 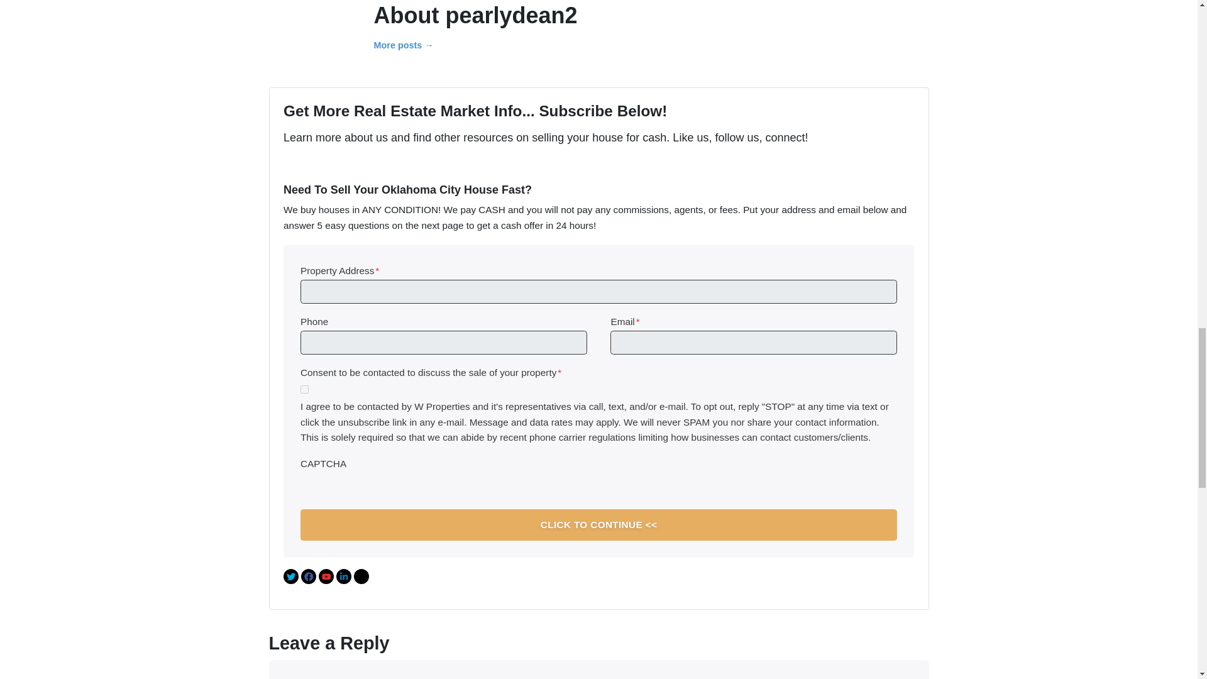 What do you see at coordinates (304, 390) in the screenshot?
I see `1` at bounding box center [304, 390].